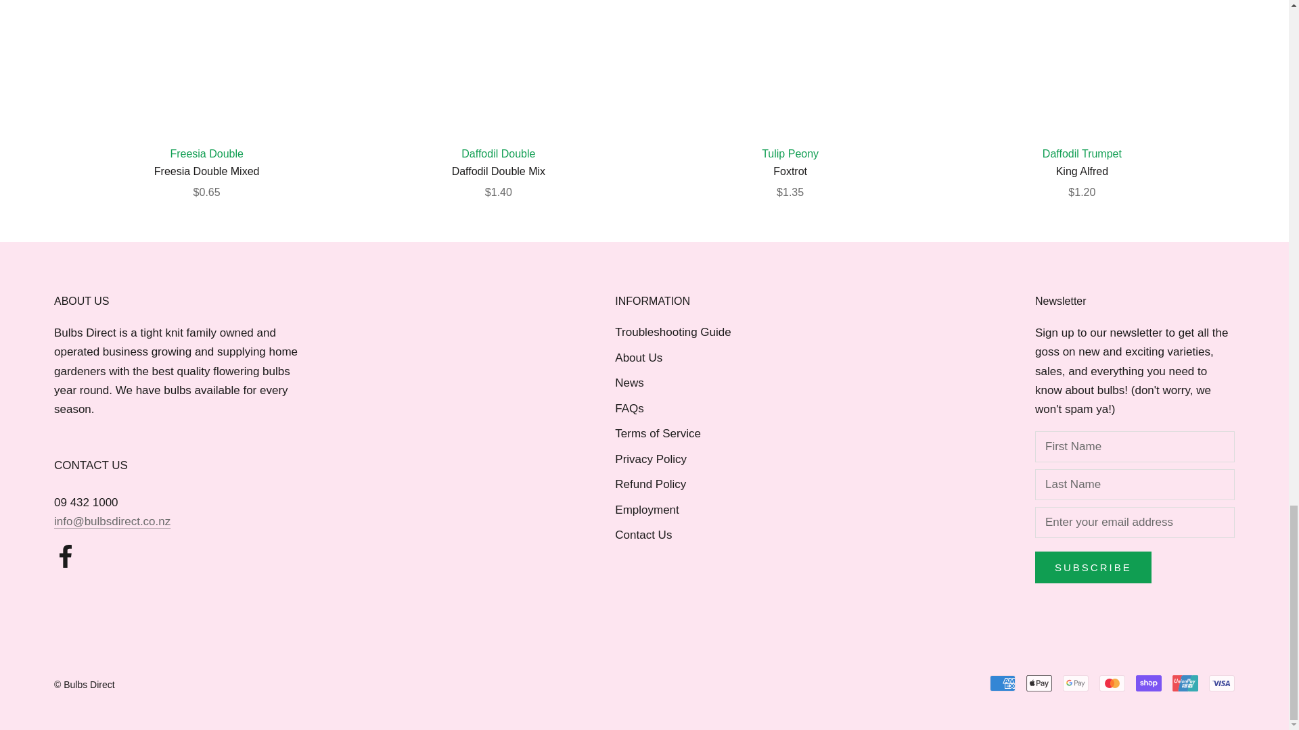 This screenshot has width=1299, height=730. Describe the element at coordinates (1112, 683) in the screenshot. I see `Mastercard` at that location.